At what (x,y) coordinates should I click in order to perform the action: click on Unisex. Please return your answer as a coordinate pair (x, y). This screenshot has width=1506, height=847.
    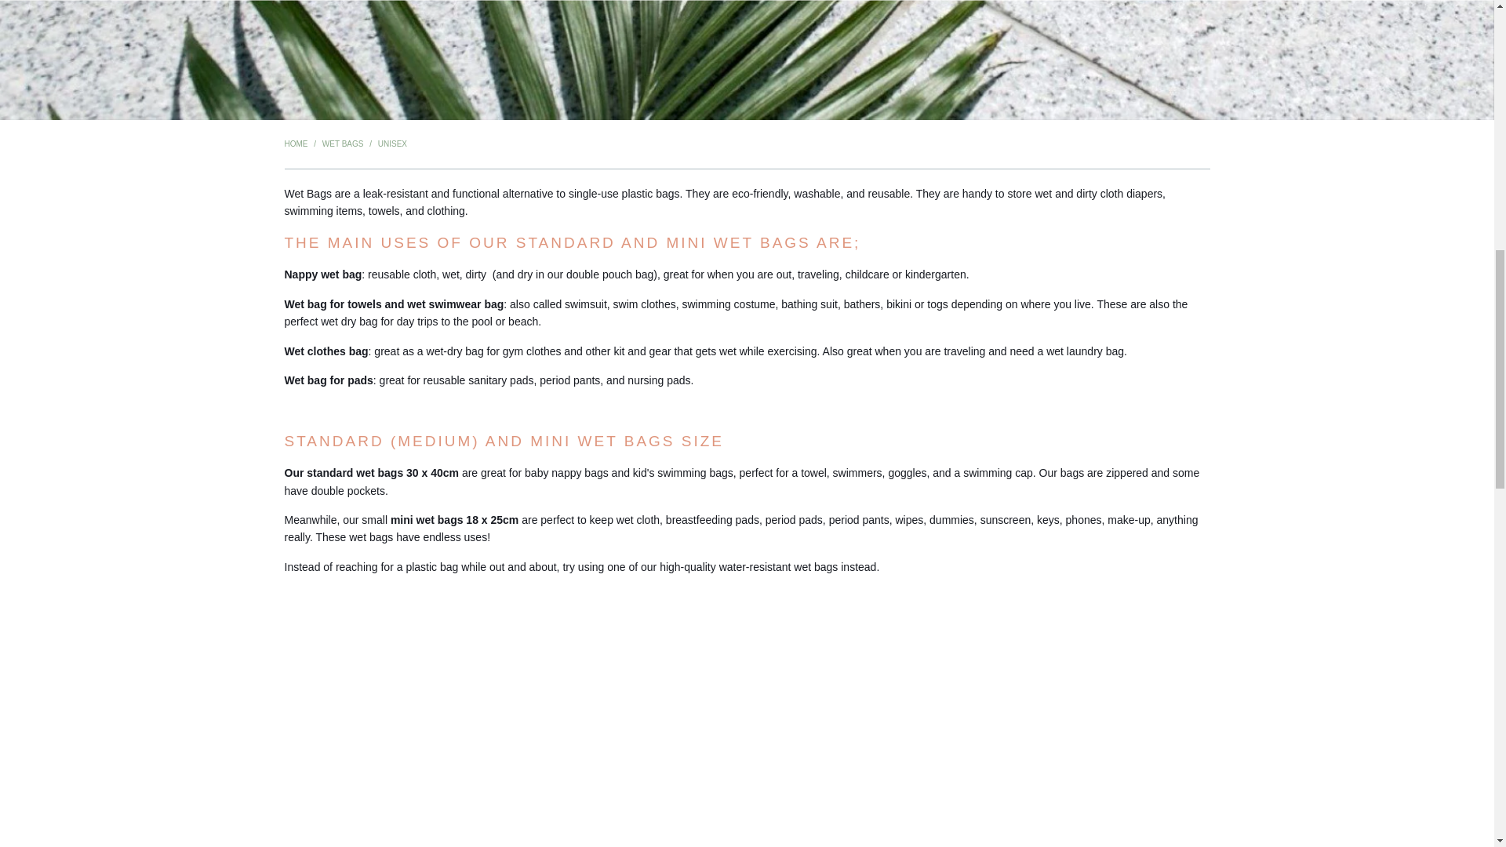
    Looking at the image, I should click on (392, 144).